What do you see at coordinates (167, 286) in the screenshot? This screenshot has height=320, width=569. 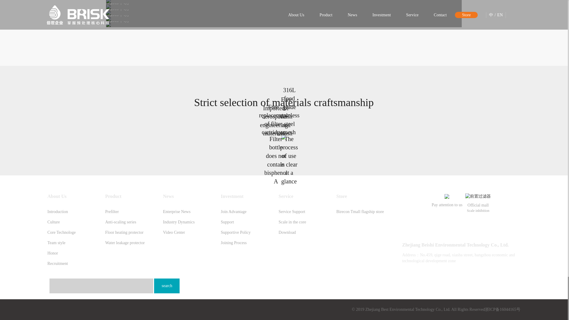 I see `search` at bounding box center [167, 286].